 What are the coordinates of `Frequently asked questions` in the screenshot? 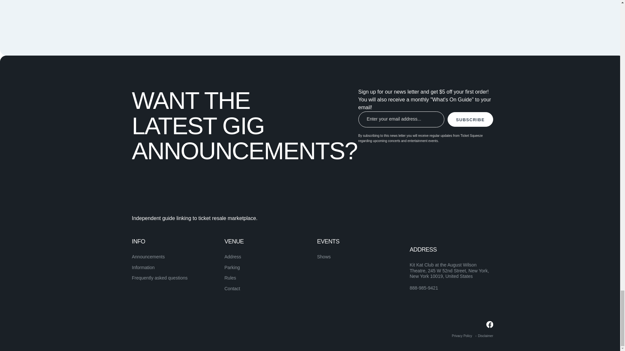 It's located at (160, 278).